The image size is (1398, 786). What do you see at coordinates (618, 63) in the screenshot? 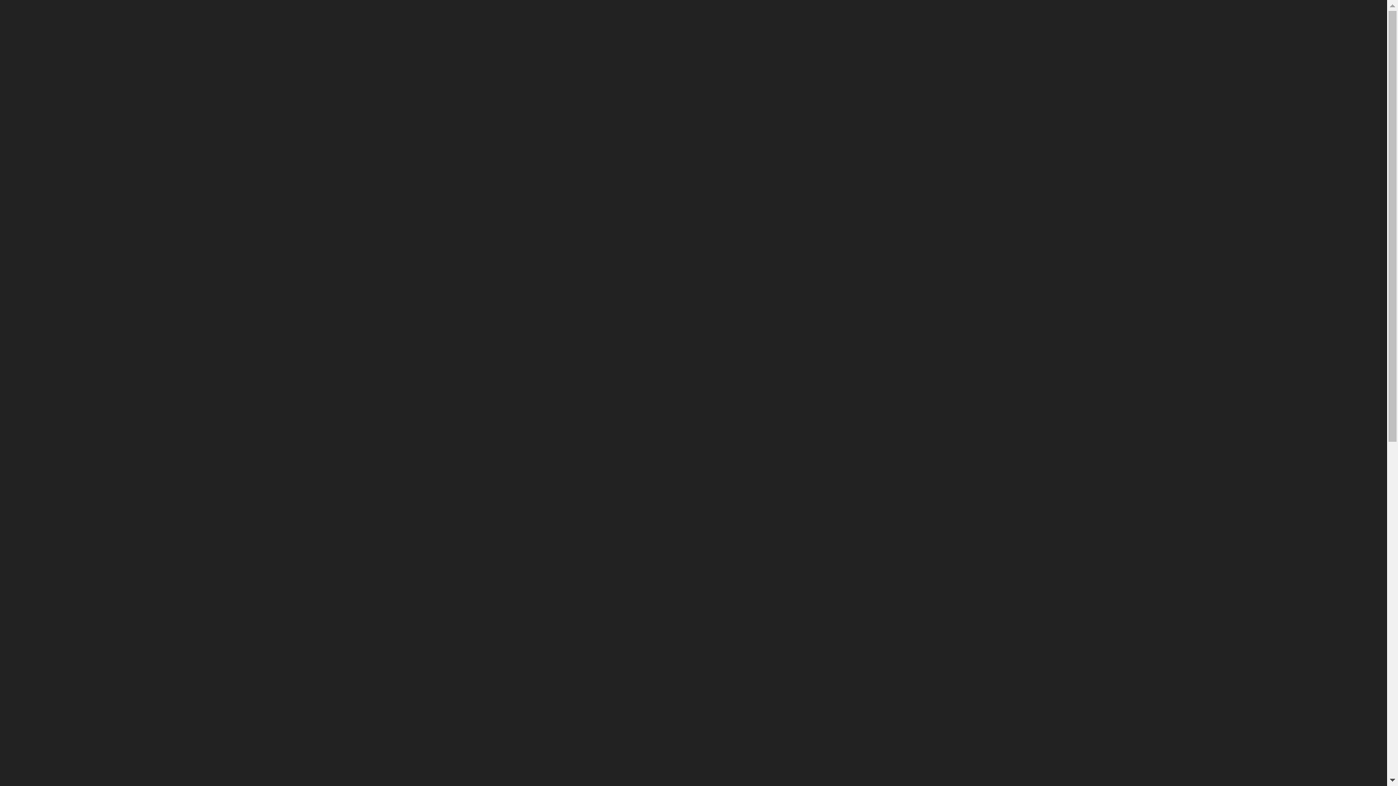
I see `Bauen & Sanieren` at bounding box center [618, 63].